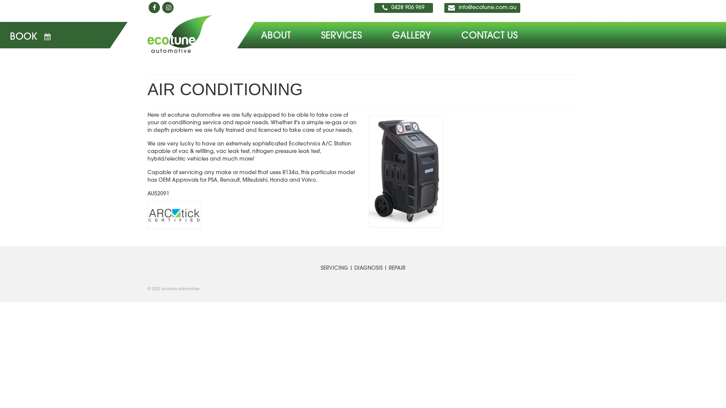 This screenshot has height=408, width=726. I want to click on BOOK, so click(38, 32).